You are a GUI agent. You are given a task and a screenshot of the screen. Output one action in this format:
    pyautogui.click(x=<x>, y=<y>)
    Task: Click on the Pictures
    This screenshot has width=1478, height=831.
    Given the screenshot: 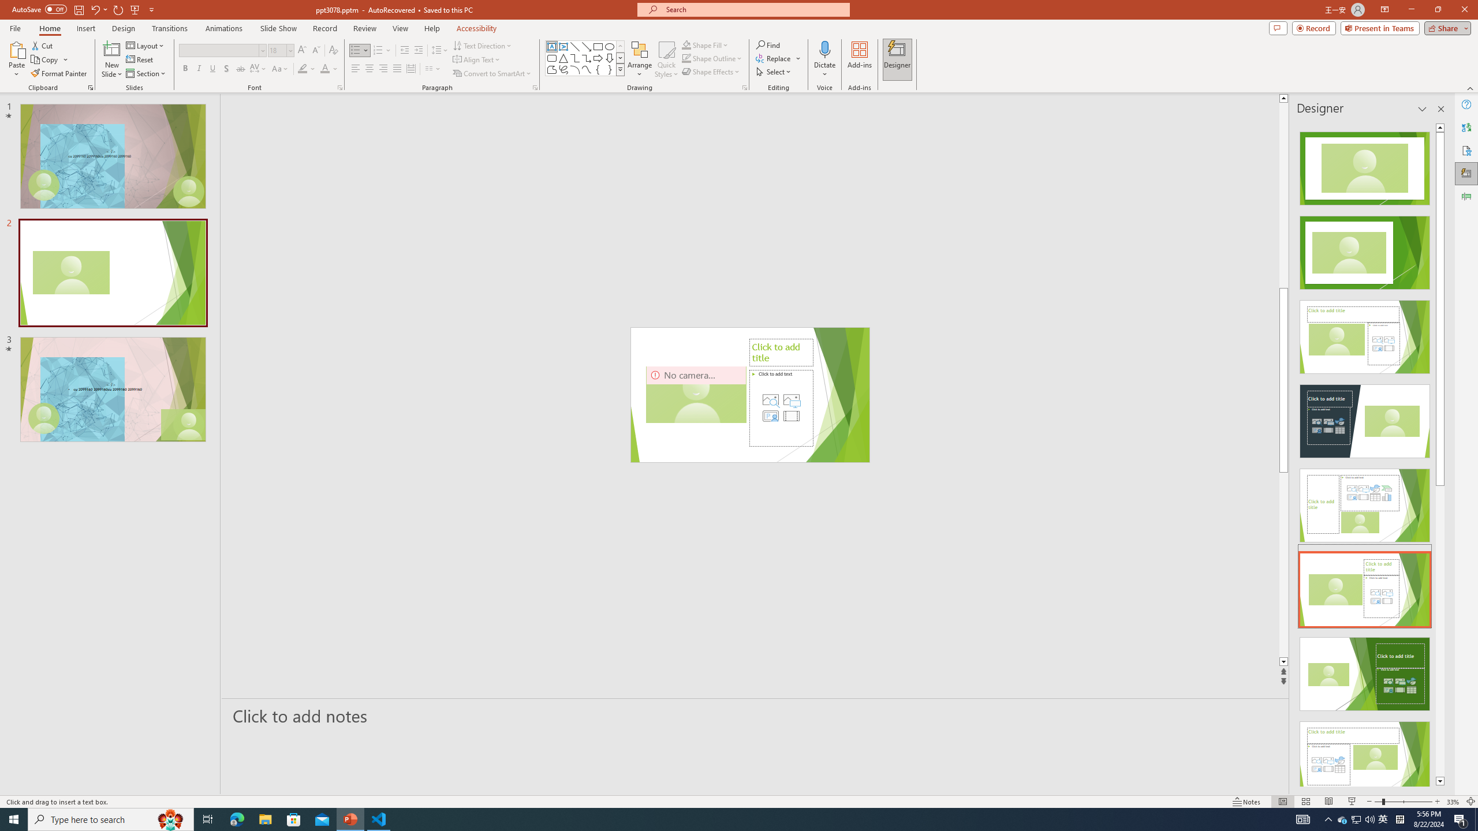 What is the action you would take?
    pyautogui.click(x=791, y=400)
    